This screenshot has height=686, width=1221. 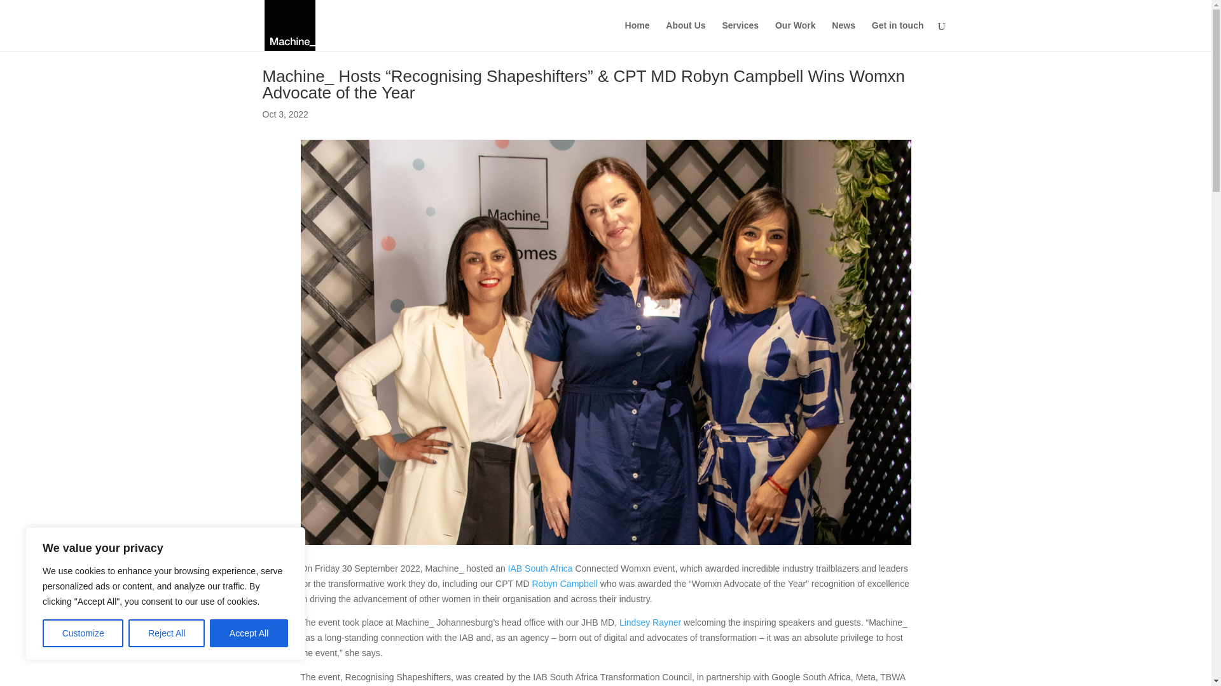 I want to click on Get in touch, so click(x=898, y=36).